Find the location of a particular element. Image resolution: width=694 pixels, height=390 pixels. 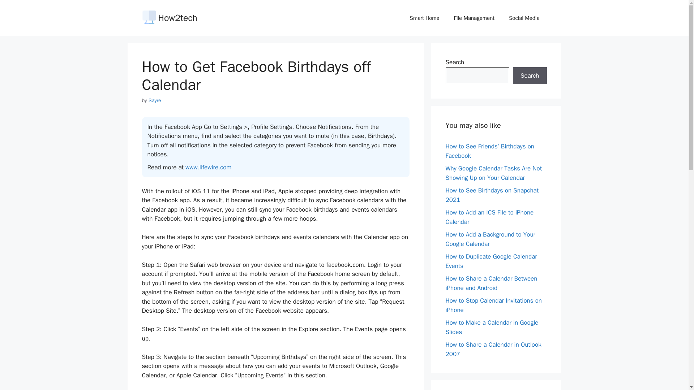

How to Add a Background to Your Google Calendar is located at coordinates (490, 239).